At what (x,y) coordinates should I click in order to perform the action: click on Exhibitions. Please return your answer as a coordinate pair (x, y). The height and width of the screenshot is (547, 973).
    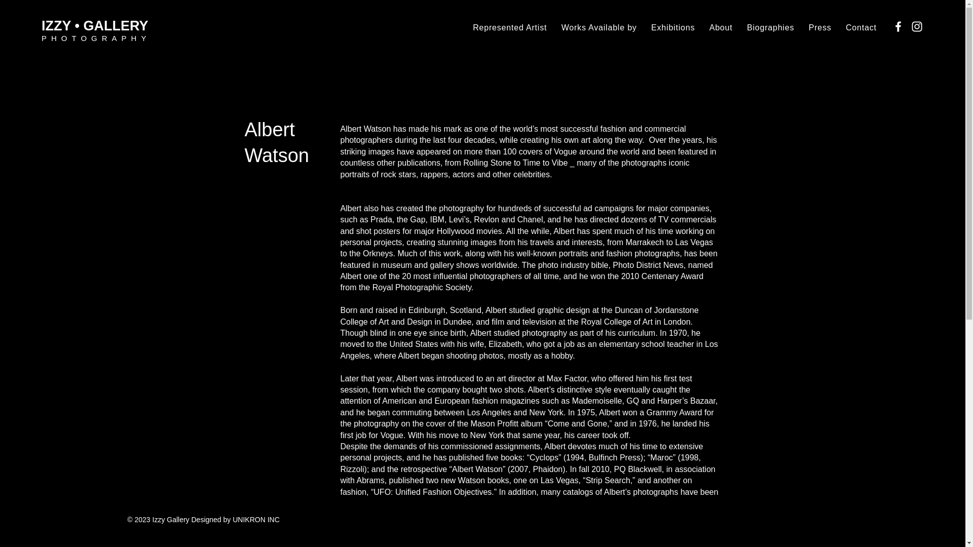
    Looking at the image, I should click on (673, 27).